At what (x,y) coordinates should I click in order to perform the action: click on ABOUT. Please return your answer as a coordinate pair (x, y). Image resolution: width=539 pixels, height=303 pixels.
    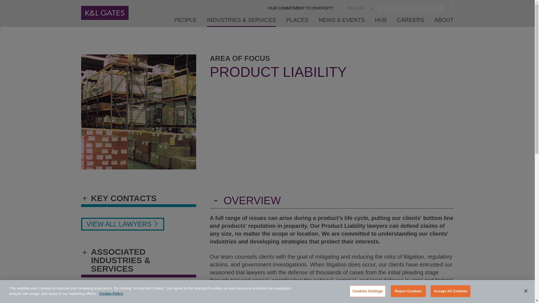
    Looking at the image, I should click on (444, 22).